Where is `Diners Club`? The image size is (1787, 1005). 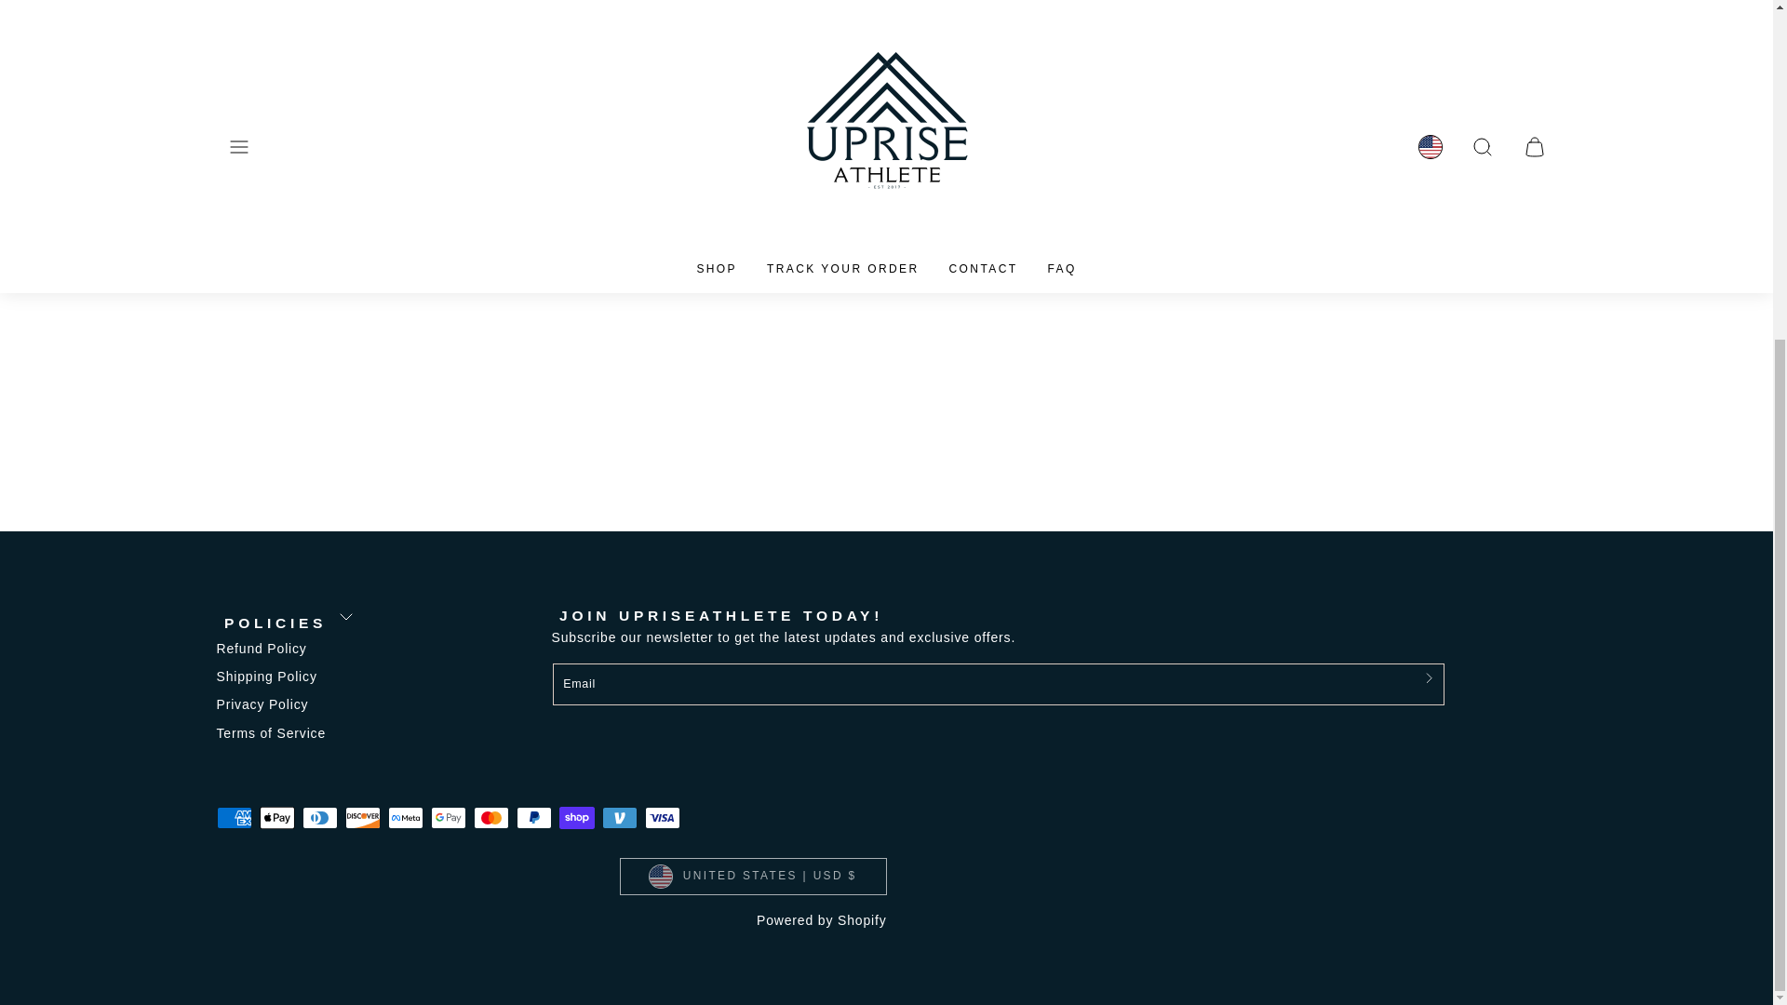 Diners Club is located at coordinates (319, 818).